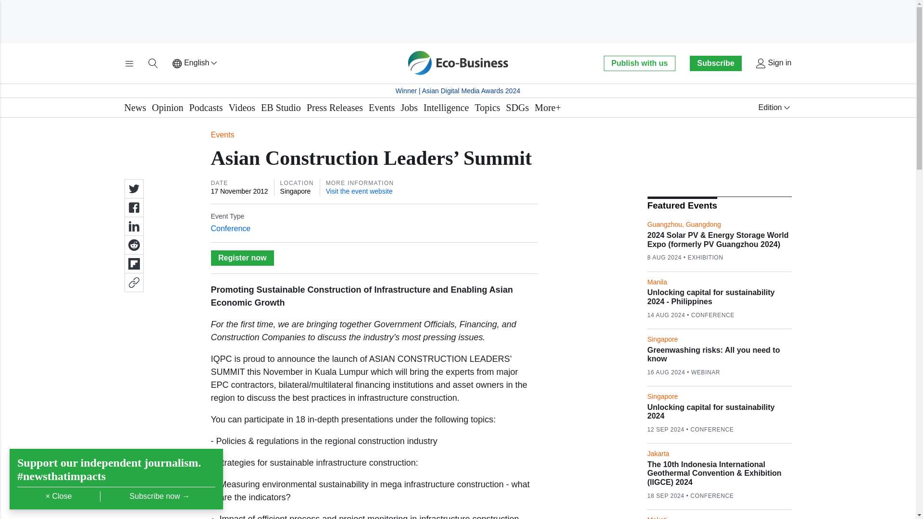  I want to click on Share on Reddit, so click(133, 245).